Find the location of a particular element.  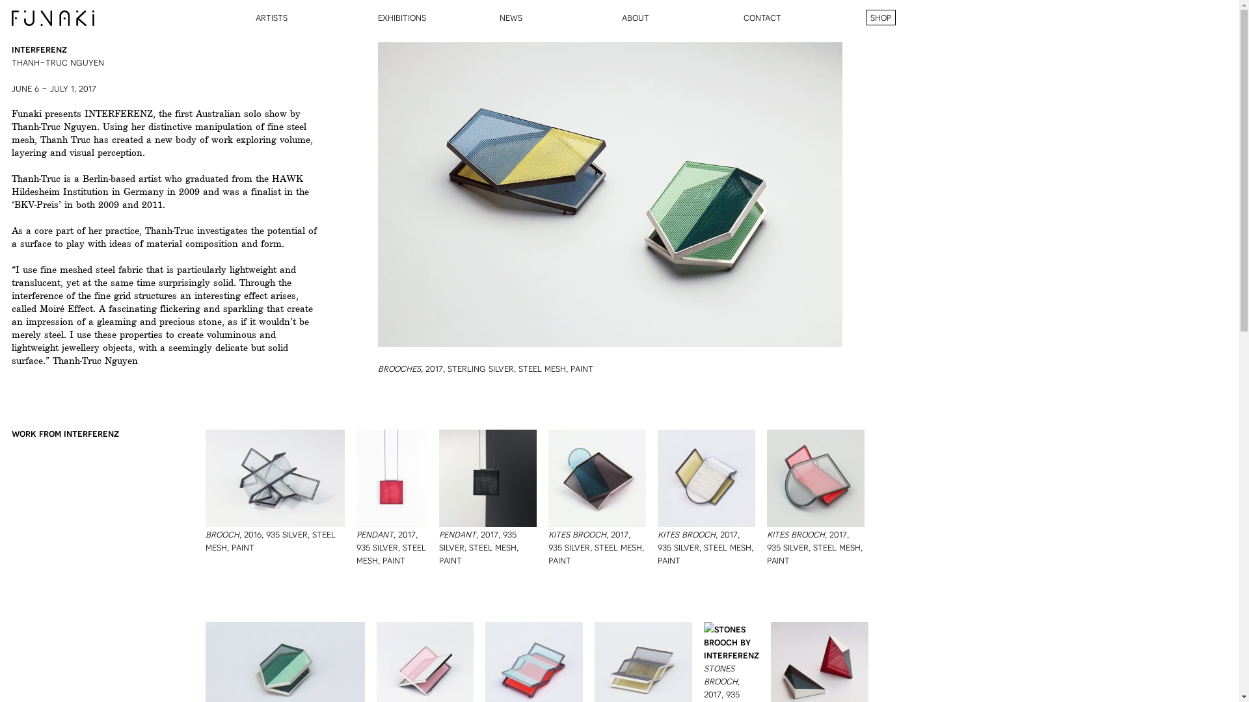

news is located at coordinates (511, 17).